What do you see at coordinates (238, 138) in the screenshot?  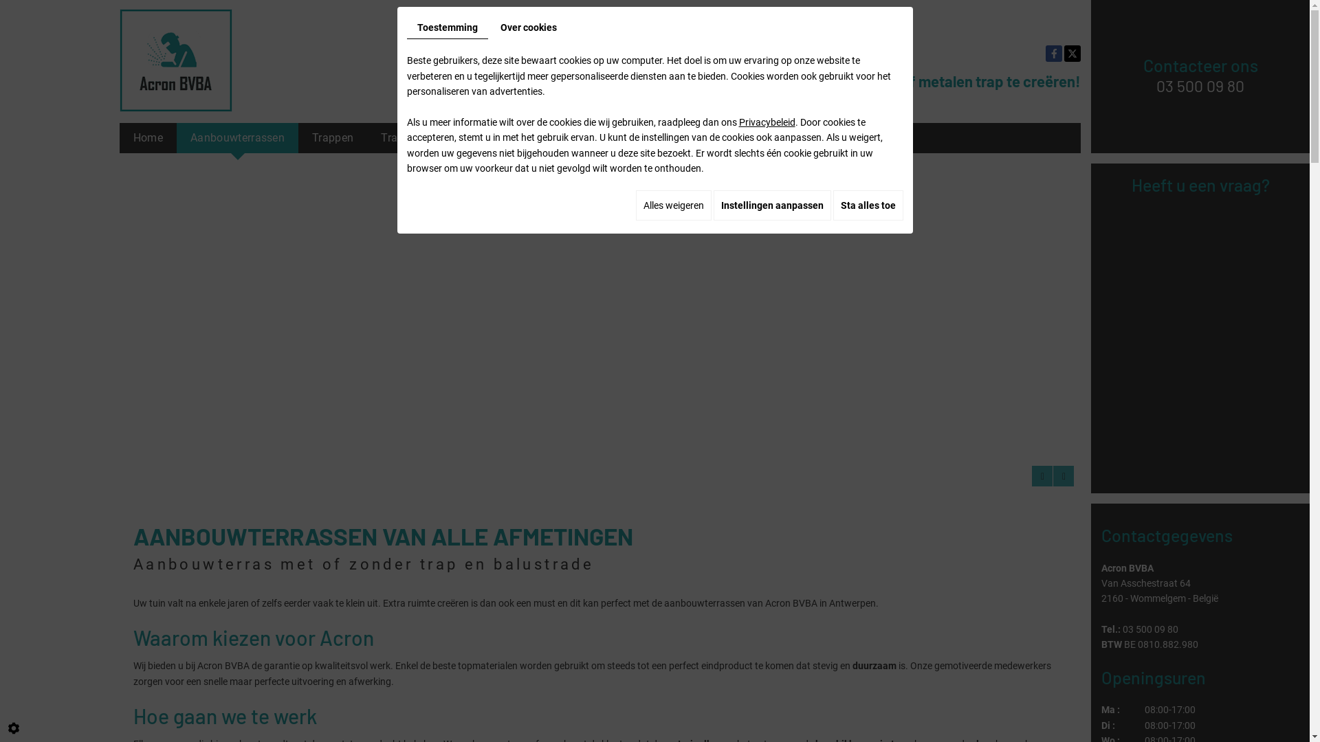 I see `Aanbouwterrassen` at bounding box center [238, 138].